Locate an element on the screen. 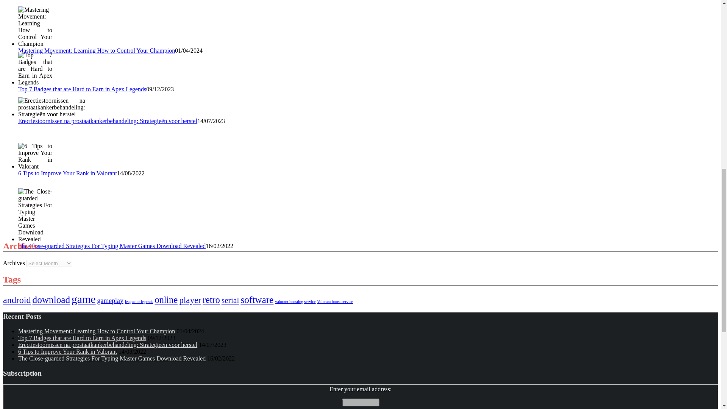 This screenshot has height=409, width=727. android is located at coordinates (17, 300).